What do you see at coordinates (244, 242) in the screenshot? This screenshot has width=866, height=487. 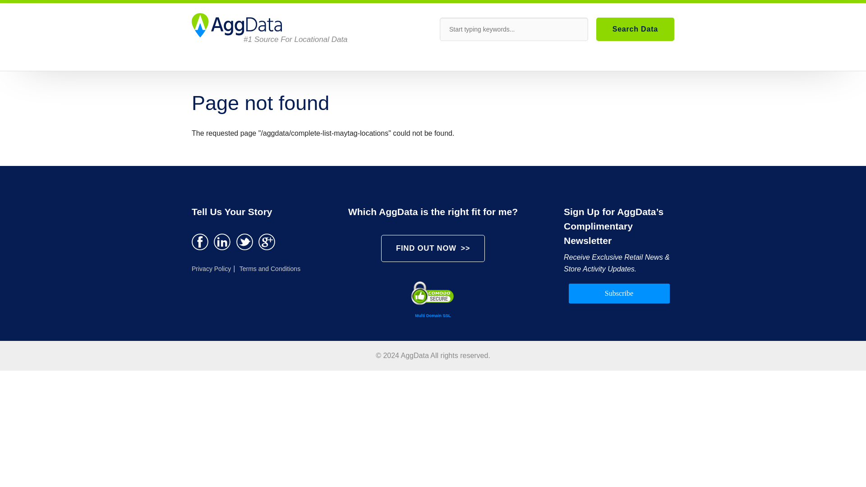 I see `Twitter` at bounding box center [244, 242].